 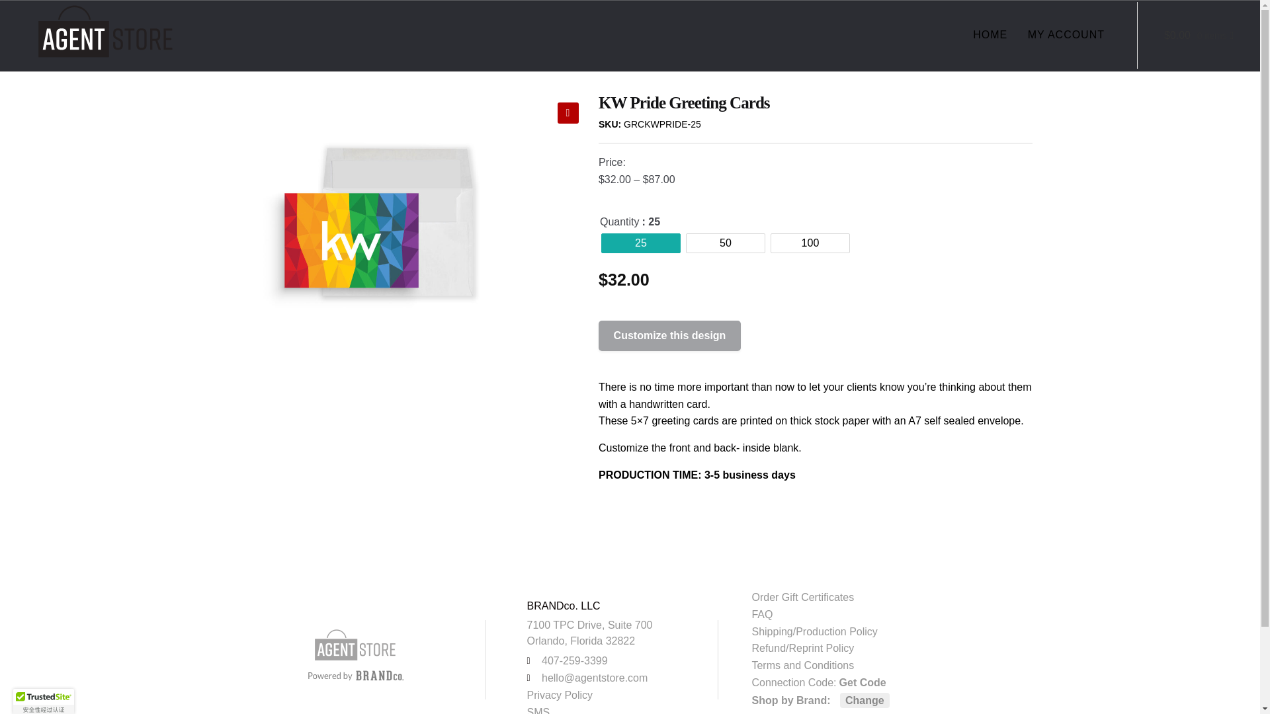 I want to click on AgentStore, so click(x=355, y=645).